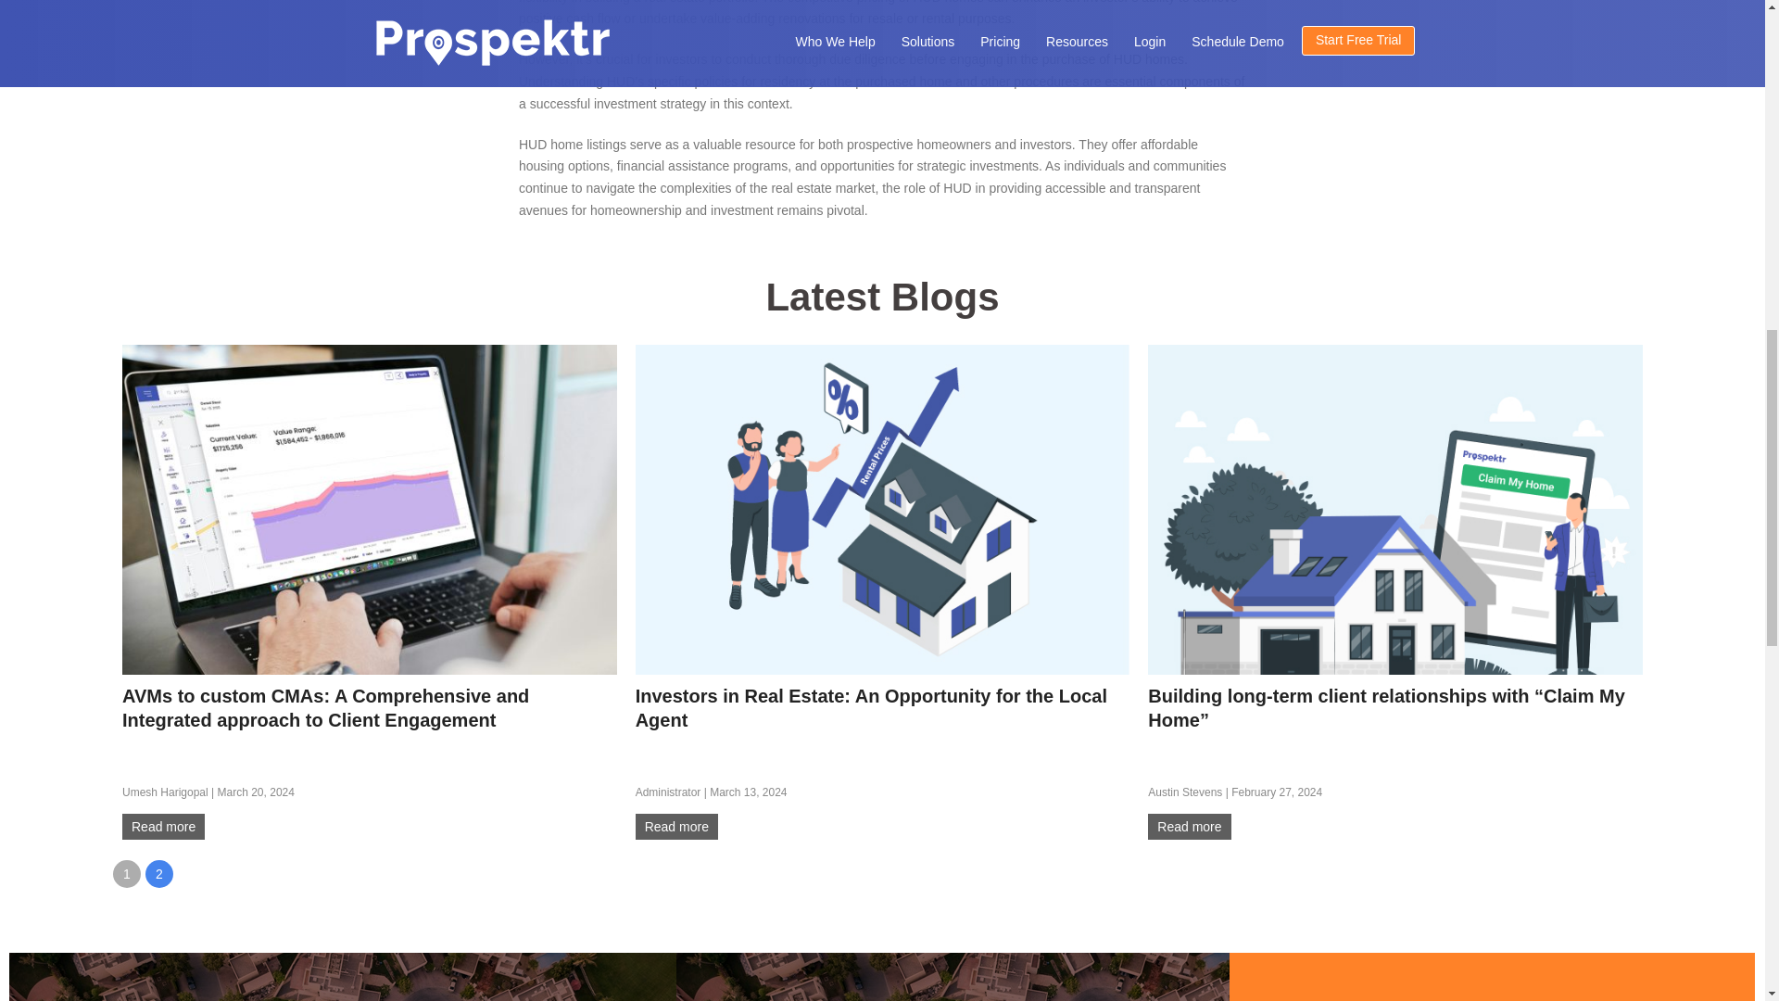 This screenshot has width=1779, height=1001. What do you see at coordinates (667, 792) in the screenshot?
I see `Administrator` at bounding box center [667, 792].